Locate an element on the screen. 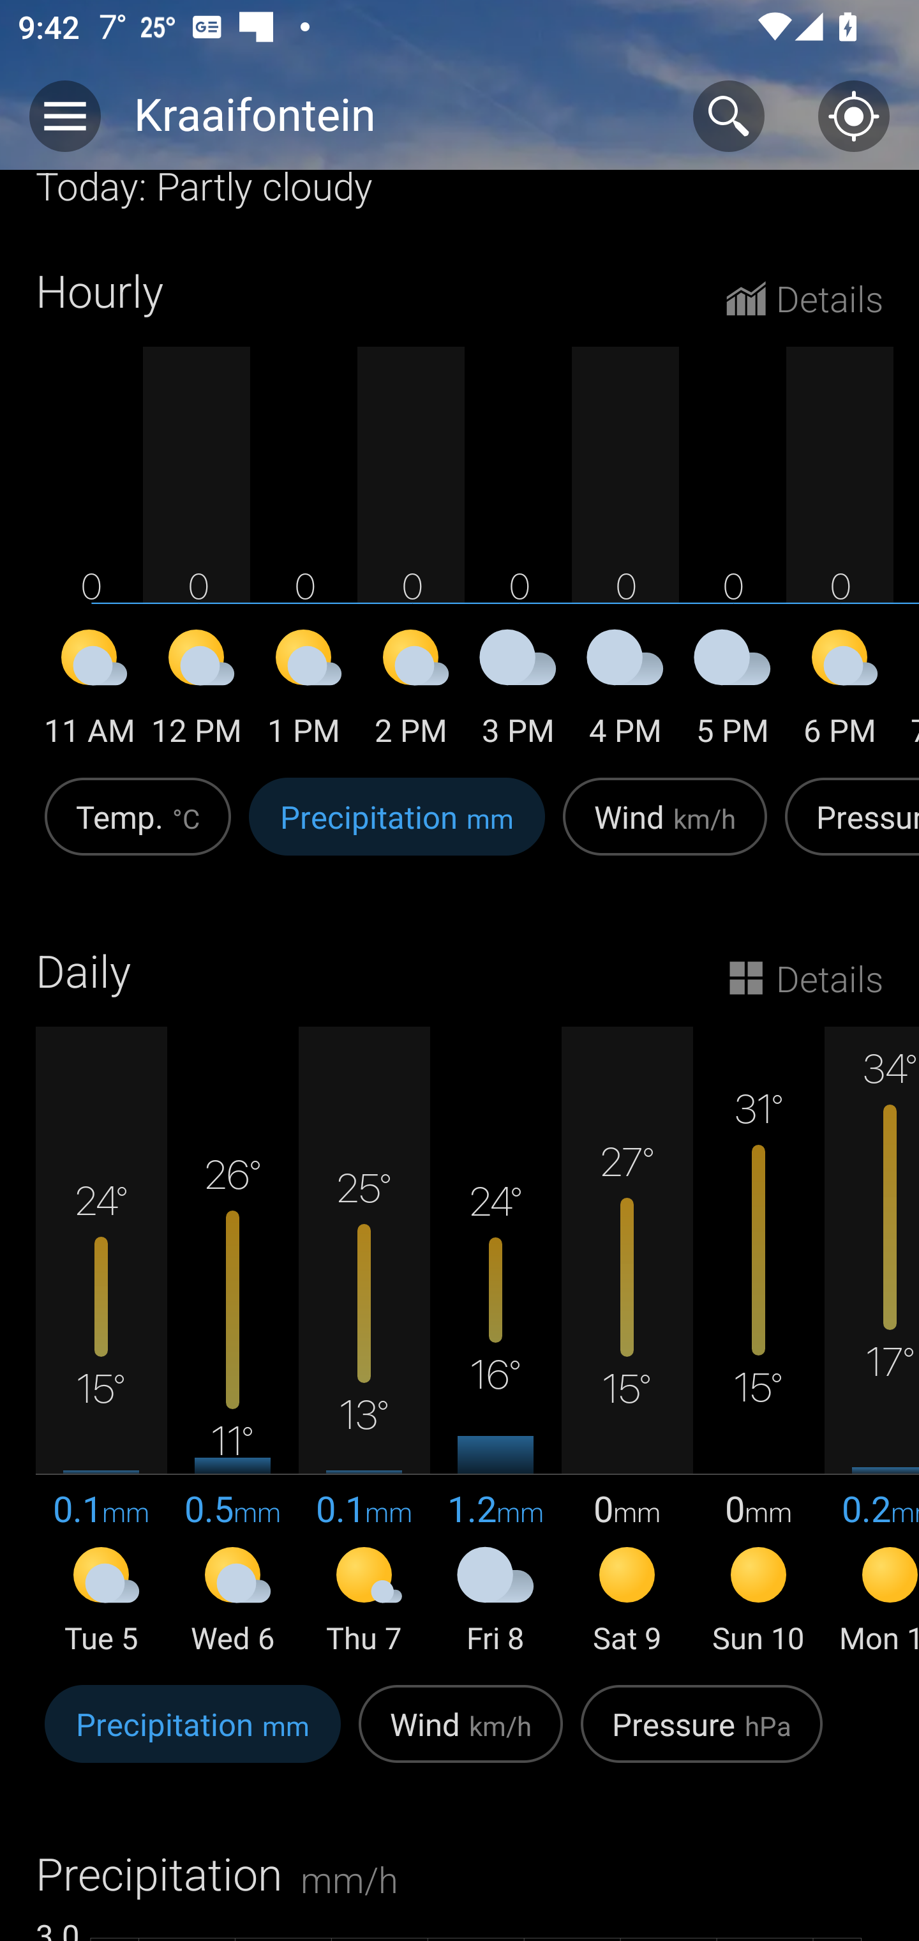  12 PM is located at coordinates (197, 691).